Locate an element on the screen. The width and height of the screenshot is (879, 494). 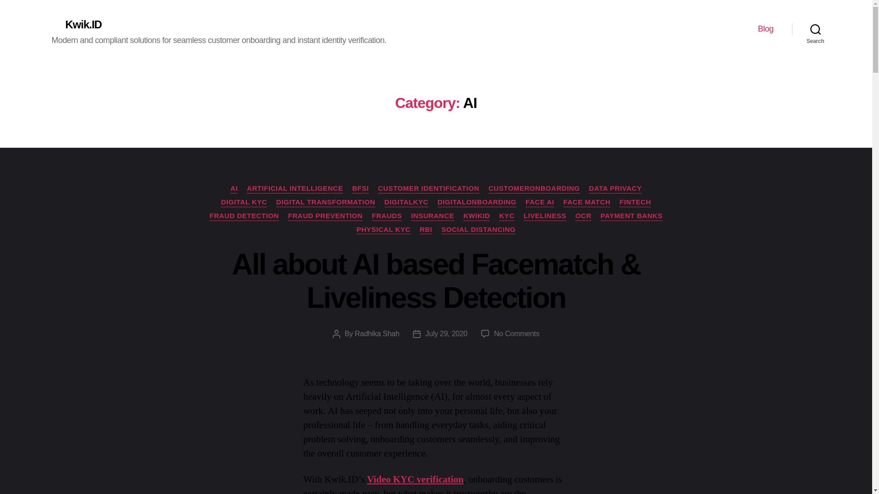
FACE AI is located at coordinates (539, 202).